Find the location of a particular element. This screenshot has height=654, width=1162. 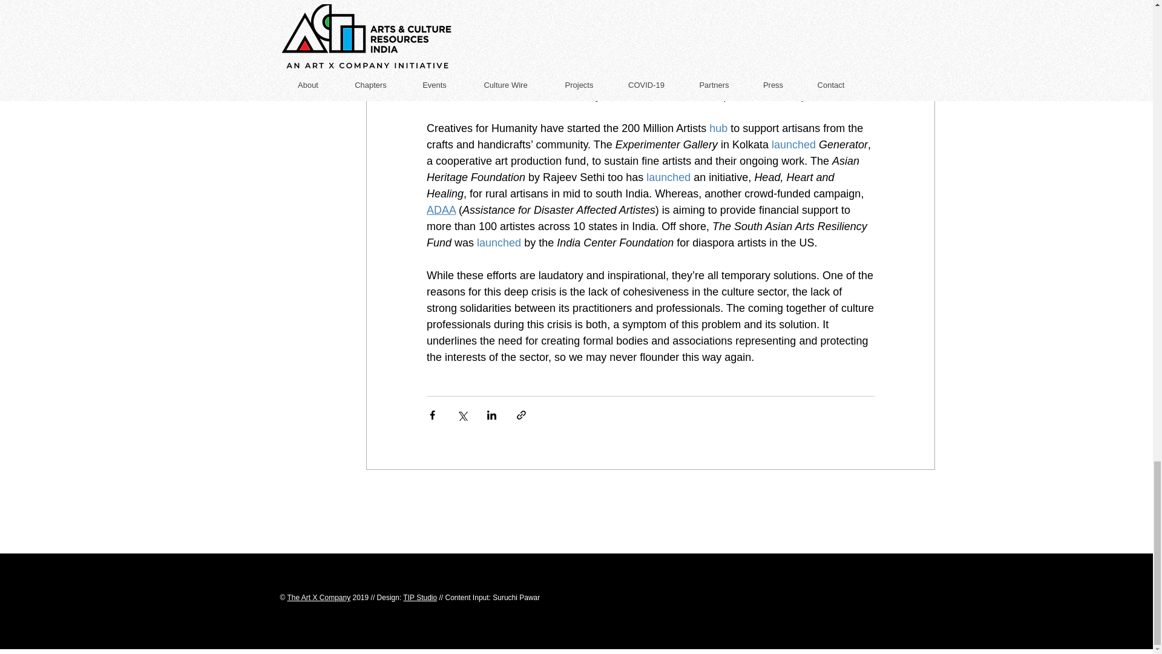

launched is located at coordinates (499, 242).